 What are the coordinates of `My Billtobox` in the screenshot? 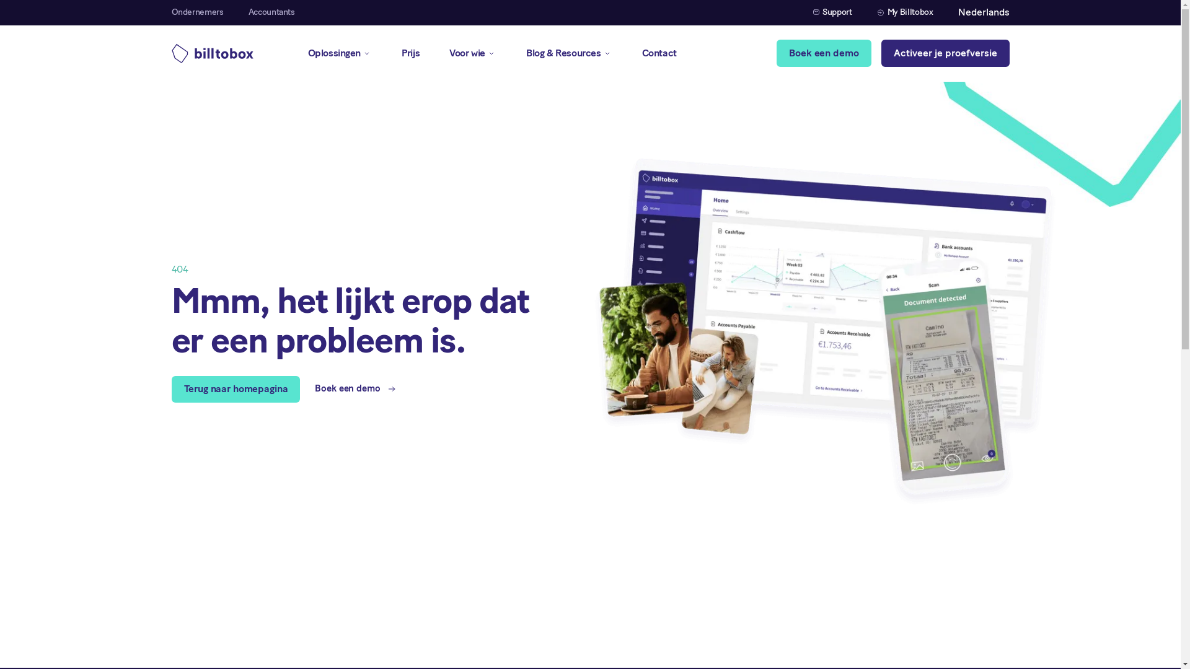 It's located at (905, 12).